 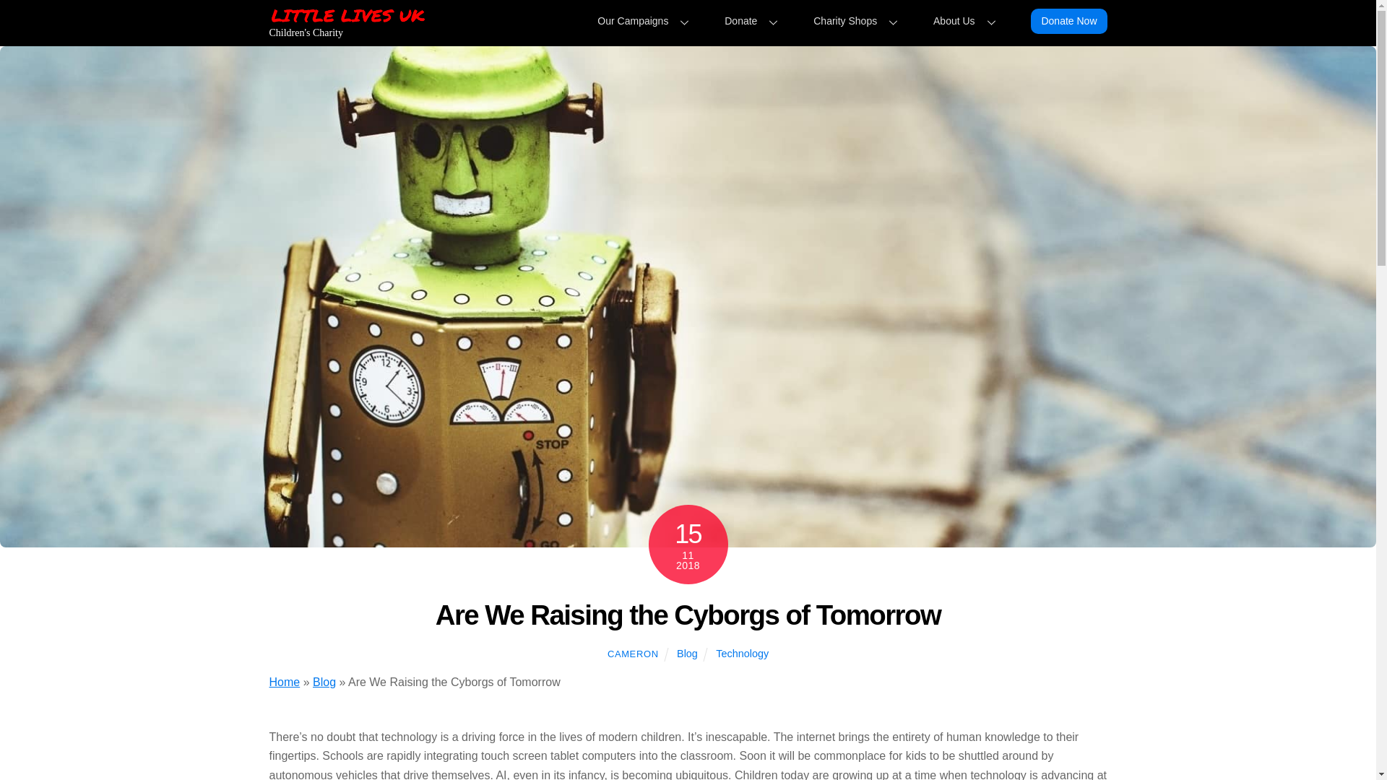 I want to click on Technology, so click(x=741, y=653).